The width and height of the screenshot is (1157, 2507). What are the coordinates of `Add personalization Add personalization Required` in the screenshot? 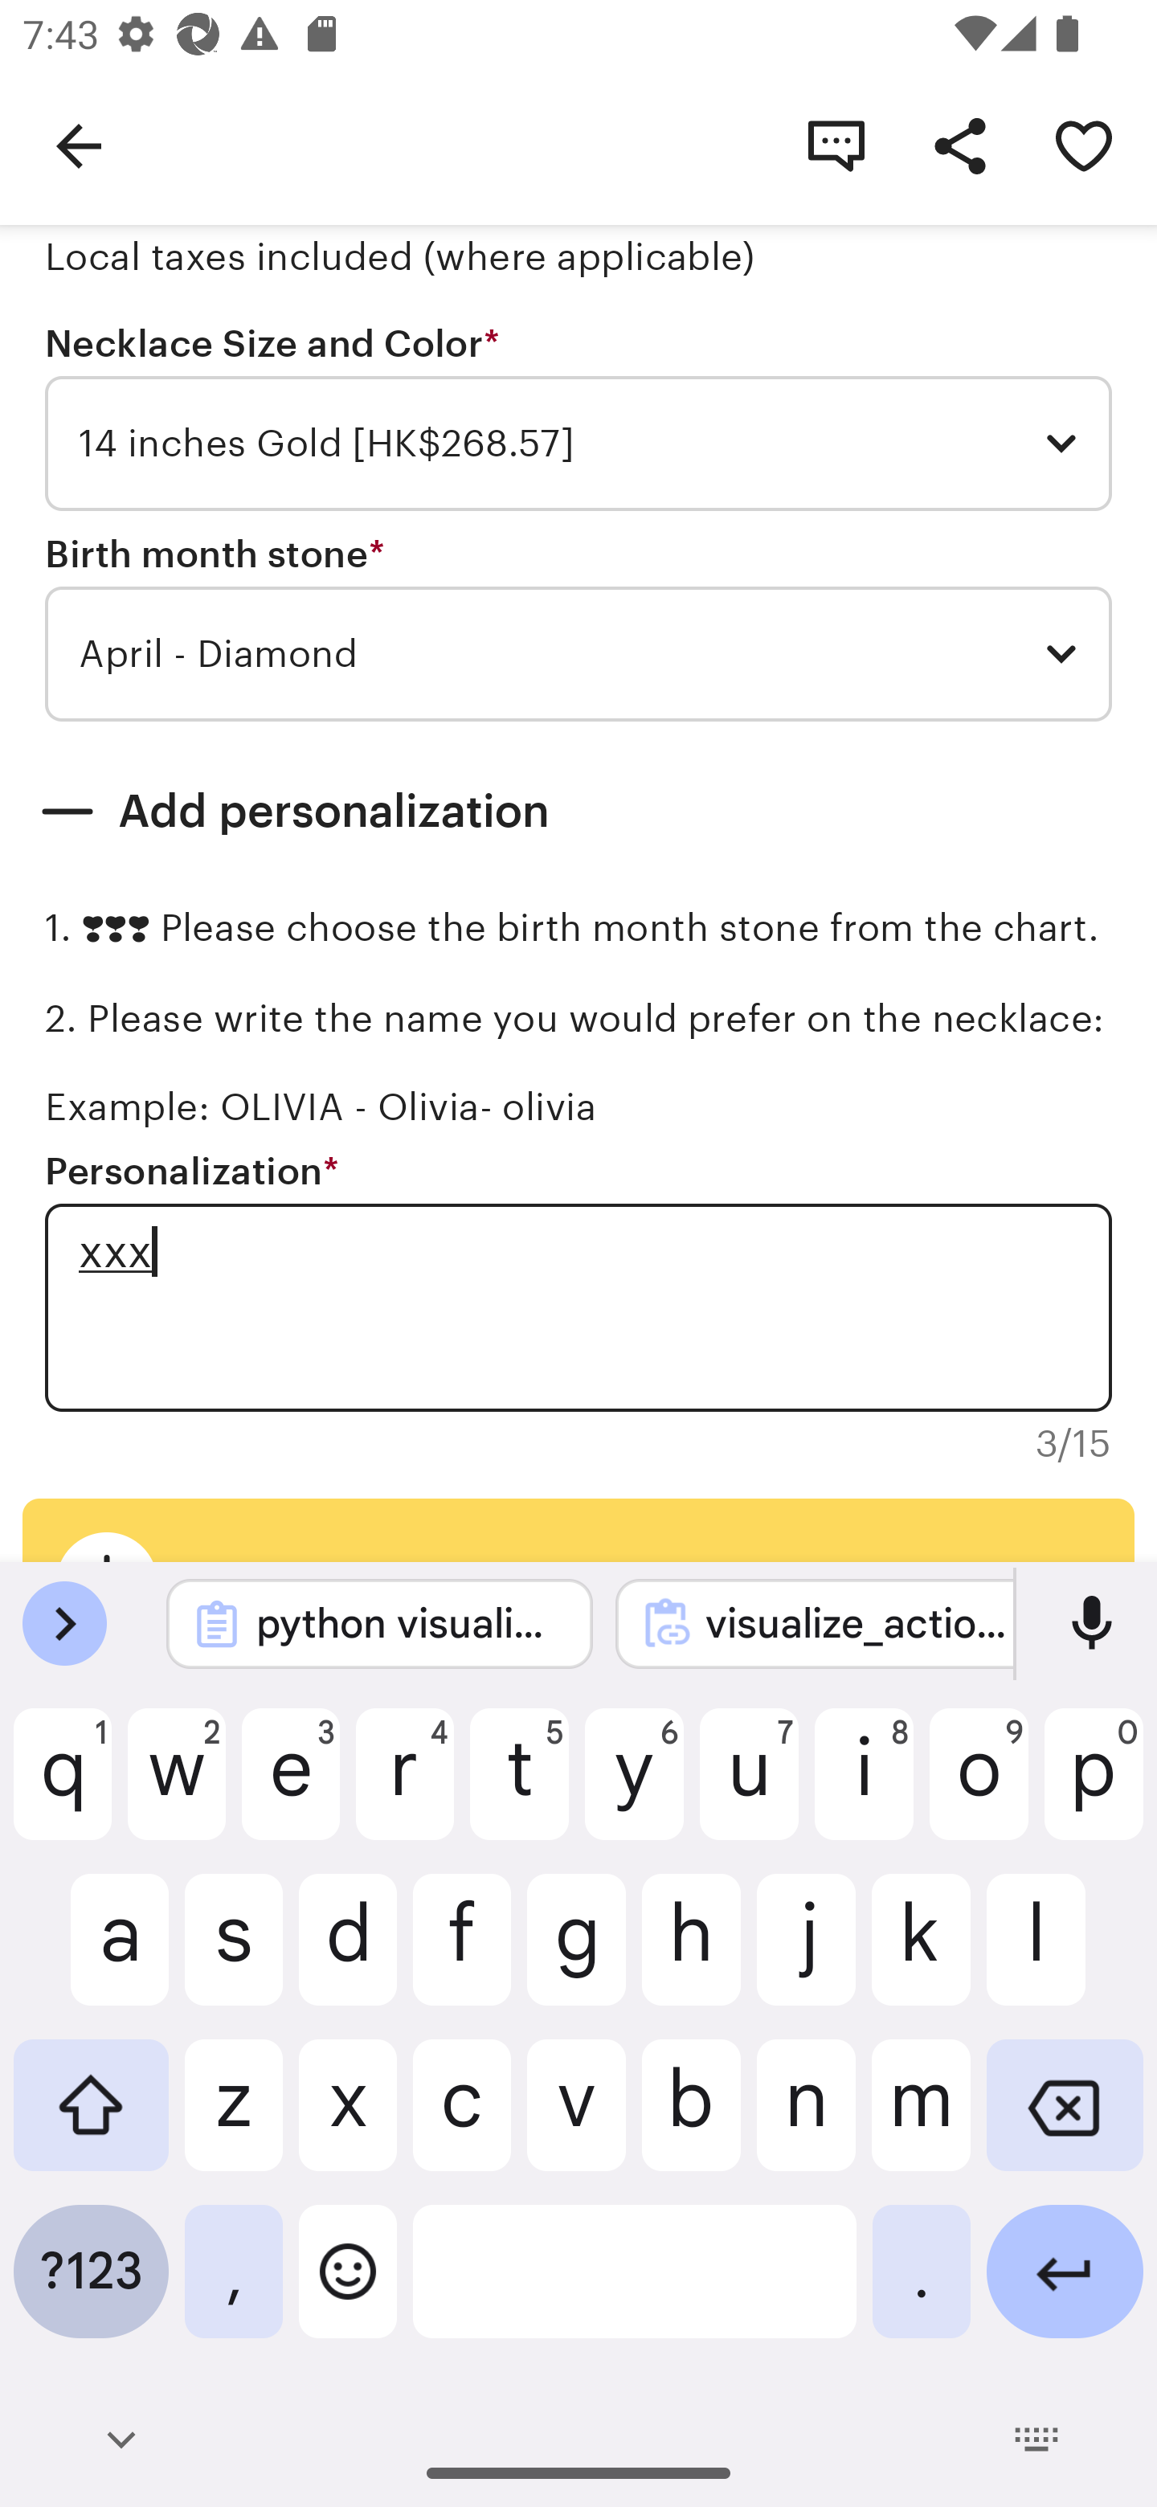 It's located at (578, 812).